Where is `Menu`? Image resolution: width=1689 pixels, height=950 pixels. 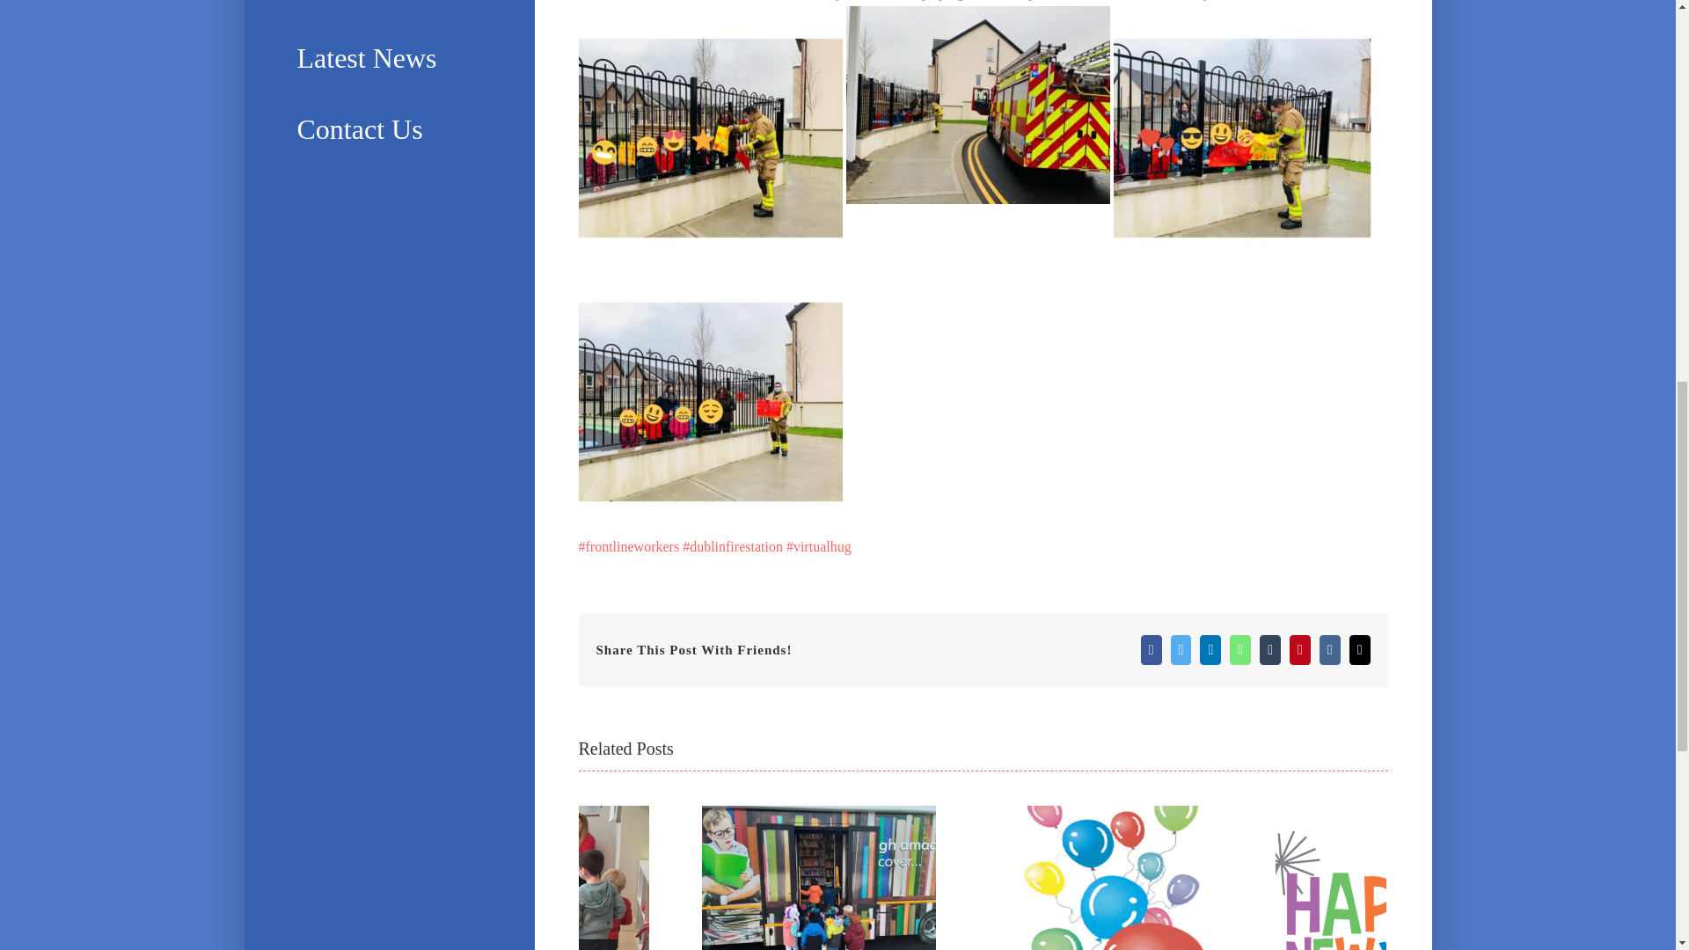 Menu is located at coordinates (389, 11).